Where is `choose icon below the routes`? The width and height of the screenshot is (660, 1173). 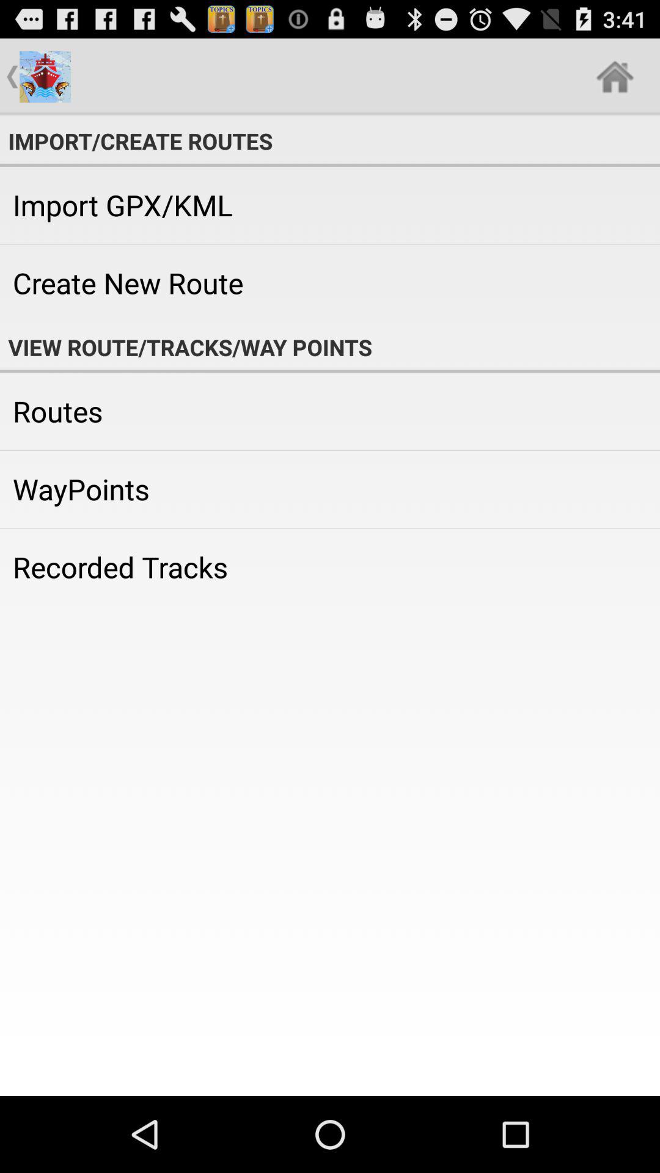 choose icon below the routes is located at coordinates (330, 489).